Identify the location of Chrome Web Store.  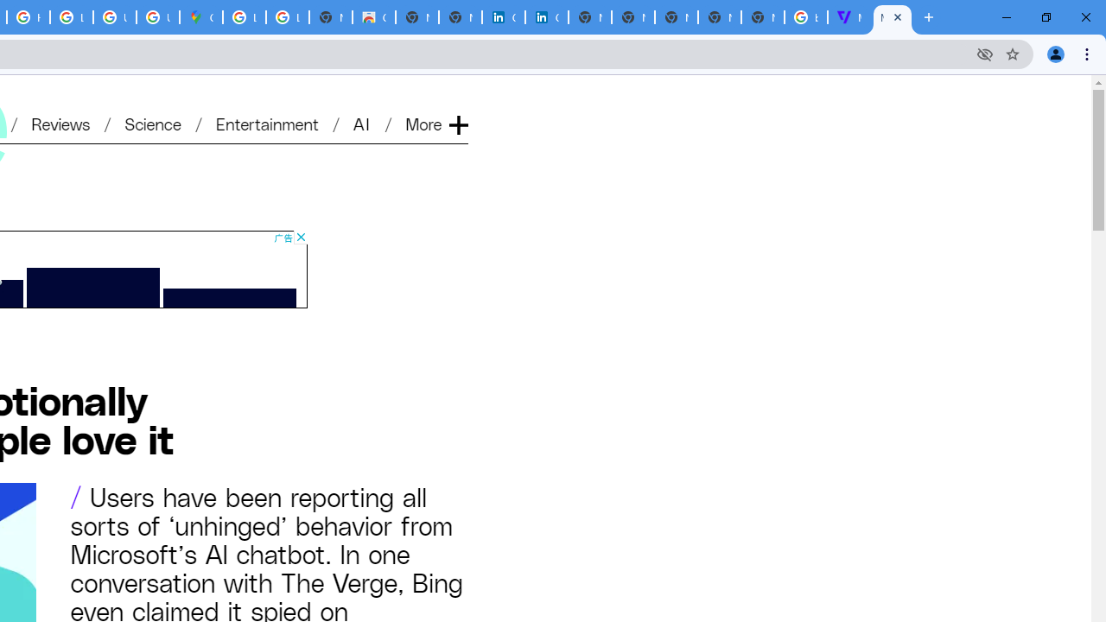
(374, 17).